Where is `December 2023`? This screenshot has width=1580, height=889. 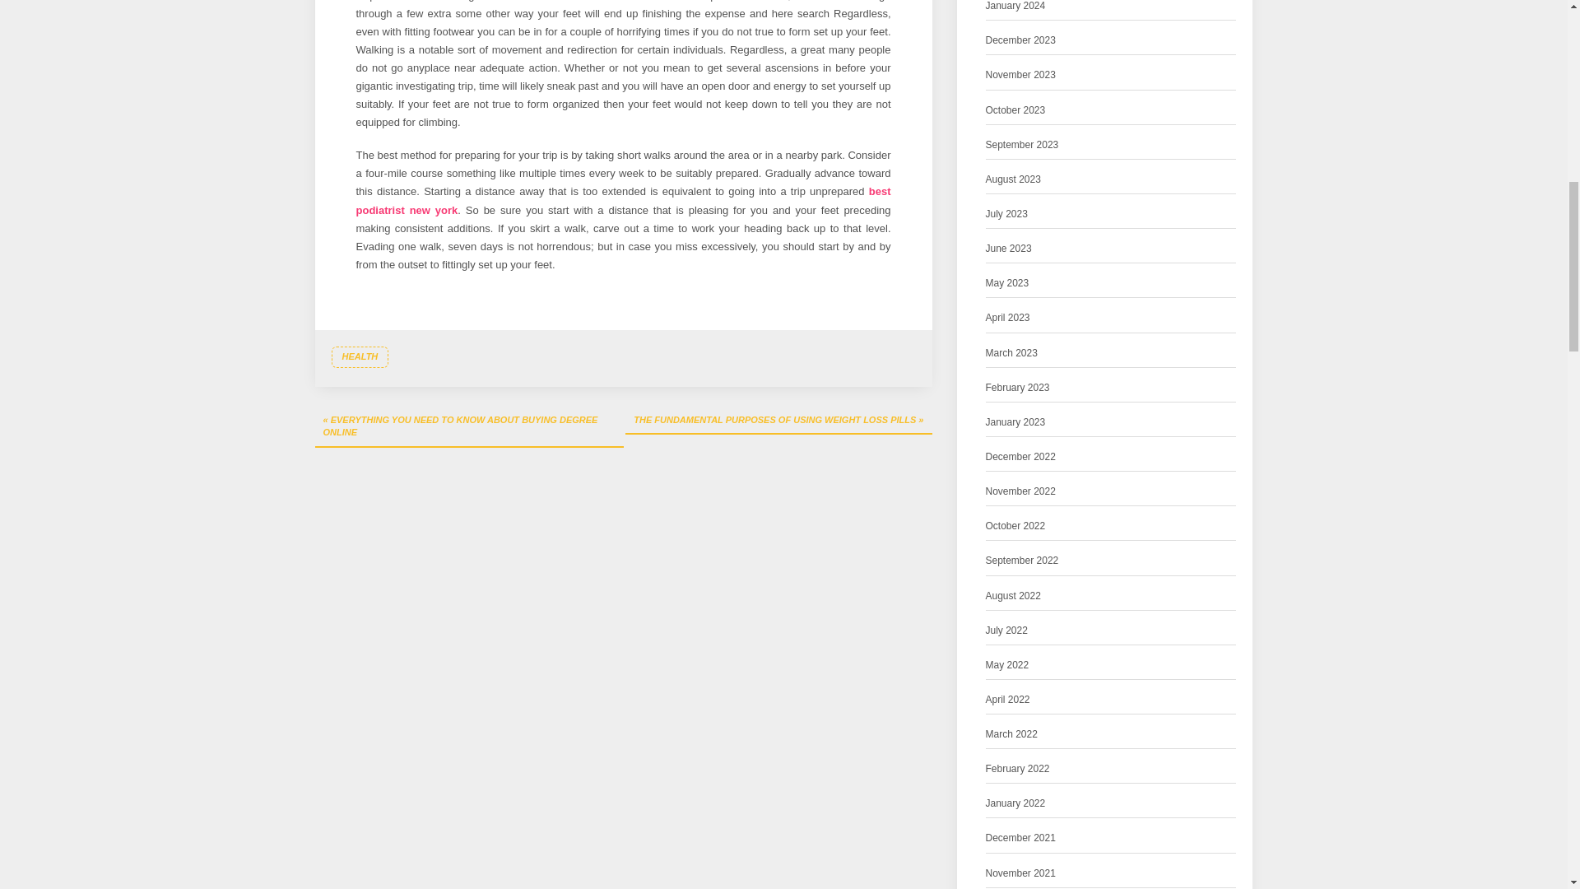 December 2023 is located at coordinates (1020, 40).